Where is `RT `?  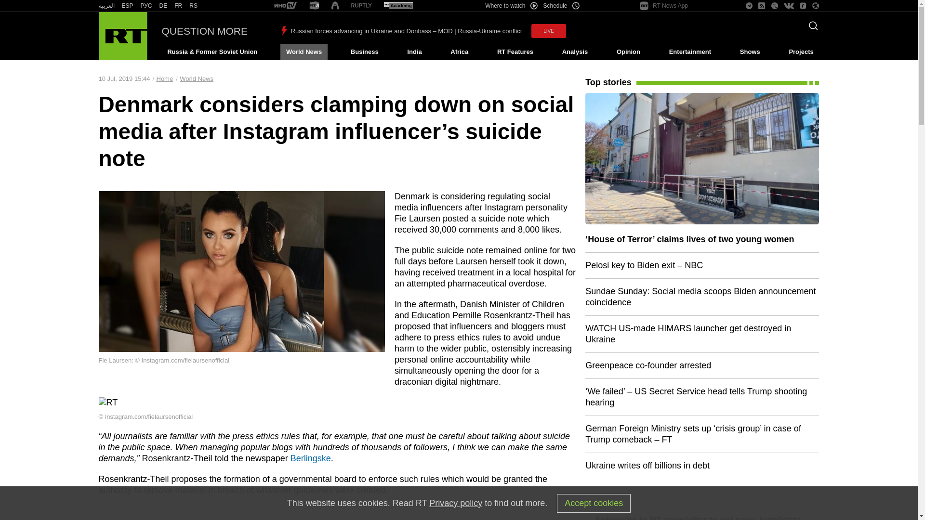 RT  is located at coordinates (163, 6).